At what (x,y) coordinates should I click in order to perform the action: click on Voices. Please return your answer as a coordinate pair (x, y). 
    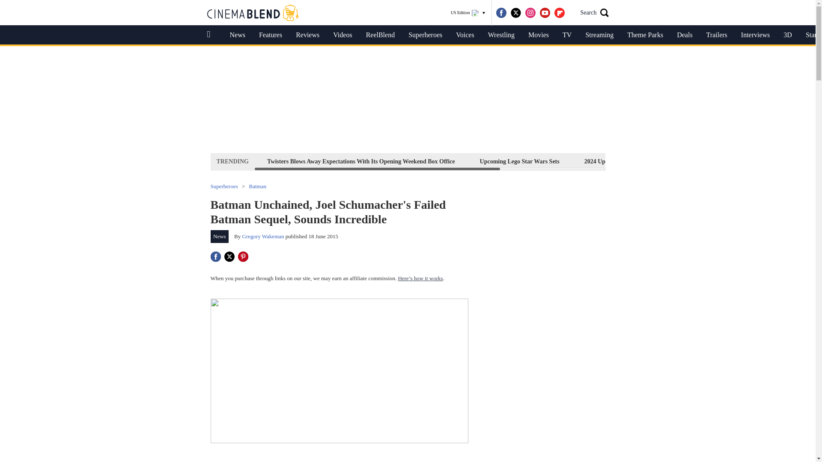
    Looking at the image, I should click on (465, 35).